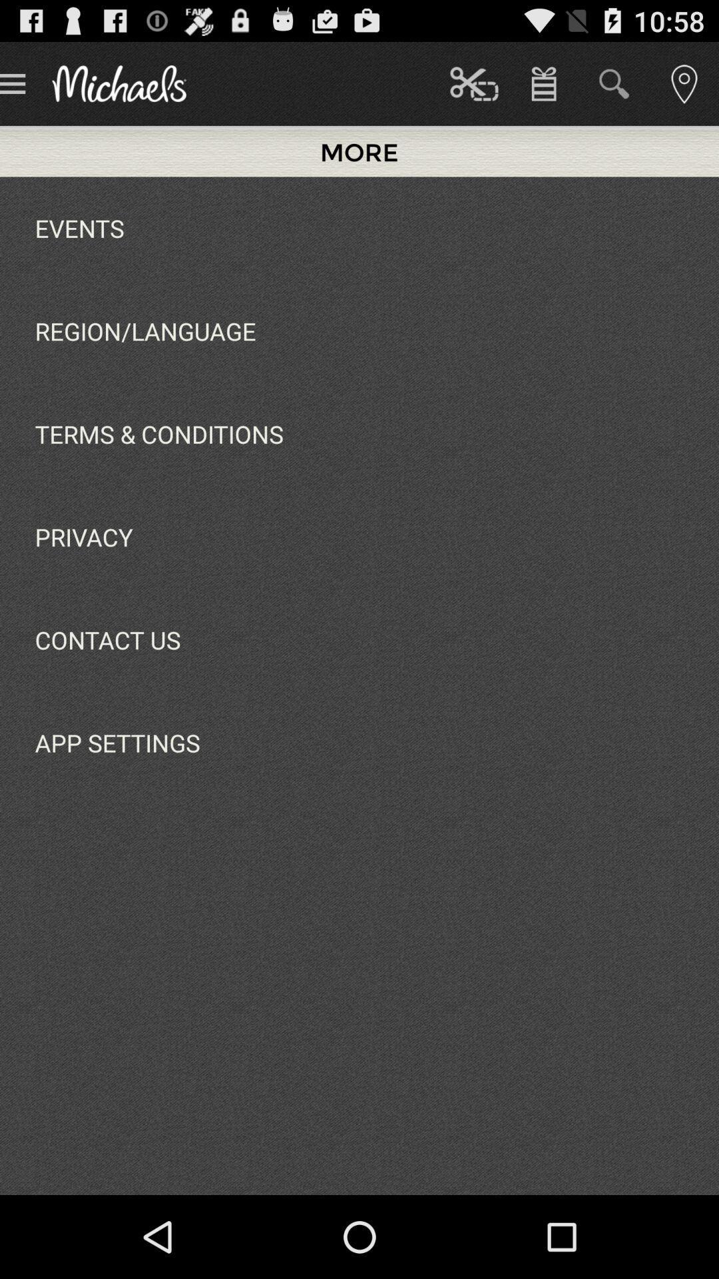  What do you see at coordinates (117, 743) in the screenshot?
I see `flip to app settings app` at bounding box center [117, 743].